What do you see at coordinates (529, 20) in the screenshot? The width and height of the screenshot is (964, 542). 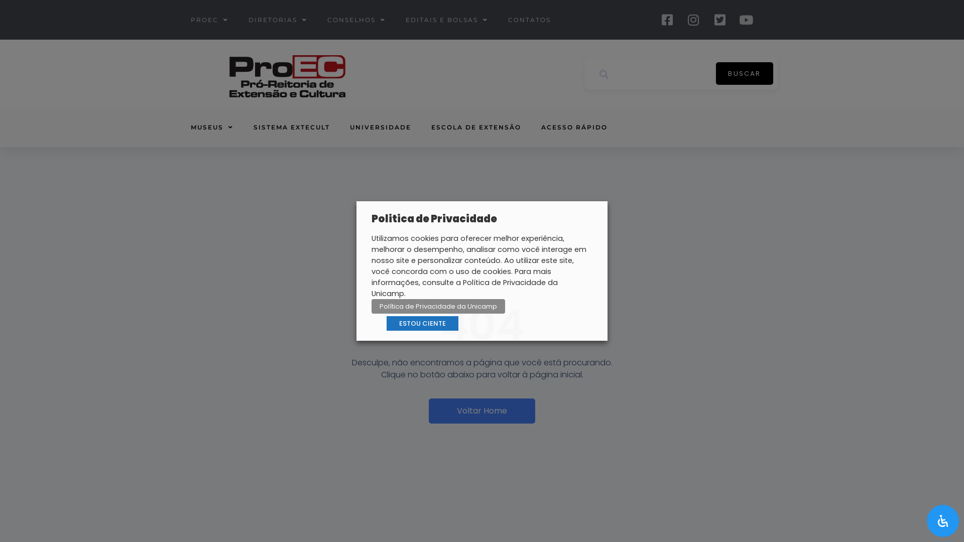 I see `CONTATOS` at bounding box center [529, 20].